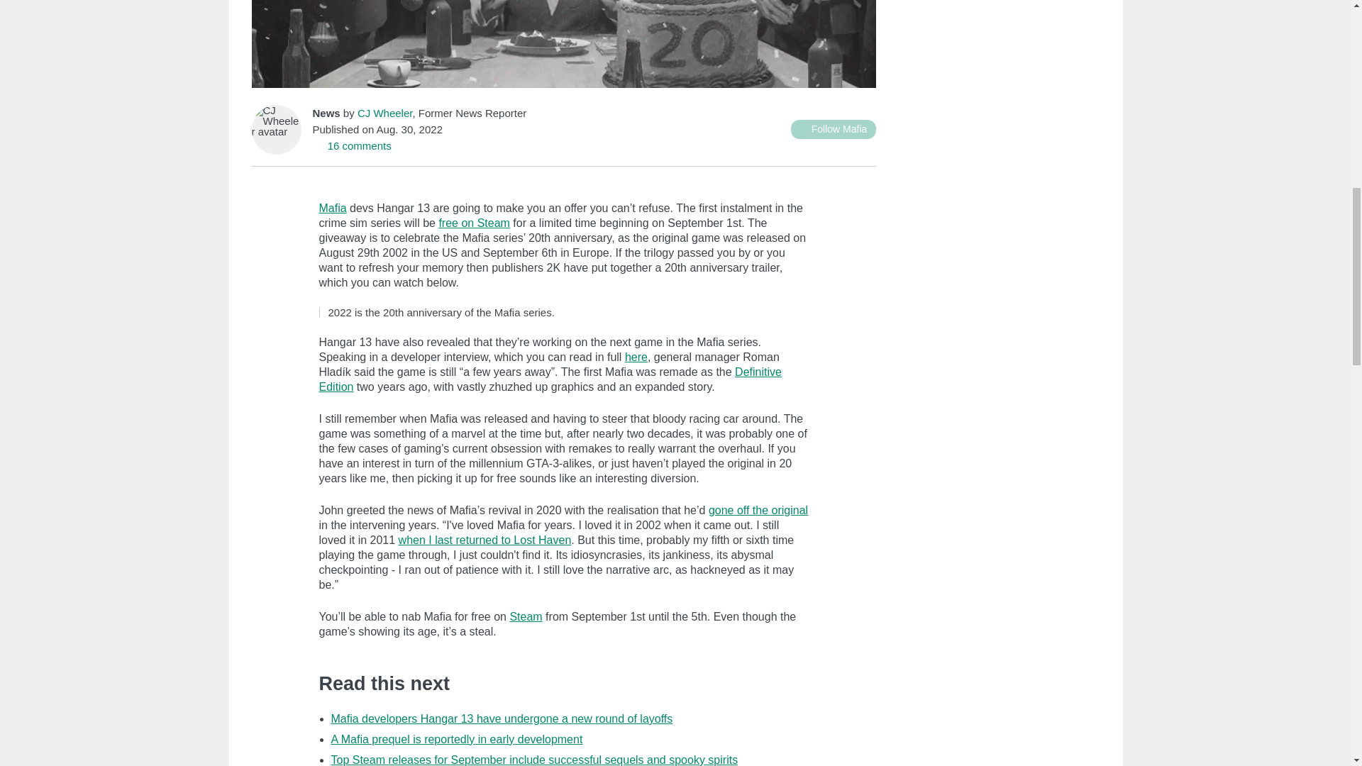 This screenshot has height=766, width=1362. I want to click on when I last returned to Lost Haven, so click(485, 540).